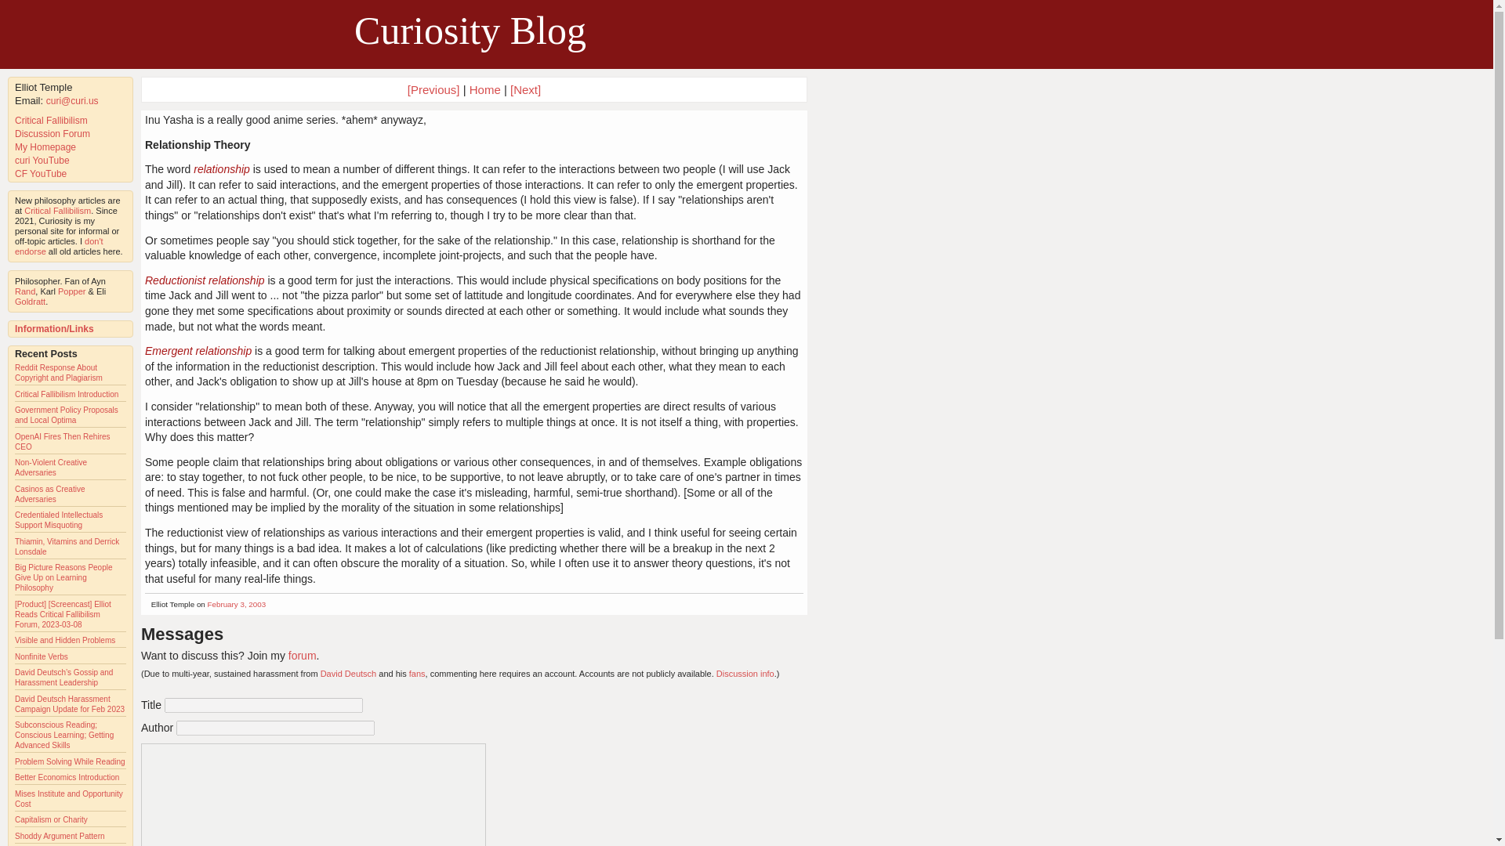 The image size is (1505, 846). What do you see at coordinates (67, 777) in the screenshot?
I see `Better Economics Introduction` at bounding box center [67, 777].